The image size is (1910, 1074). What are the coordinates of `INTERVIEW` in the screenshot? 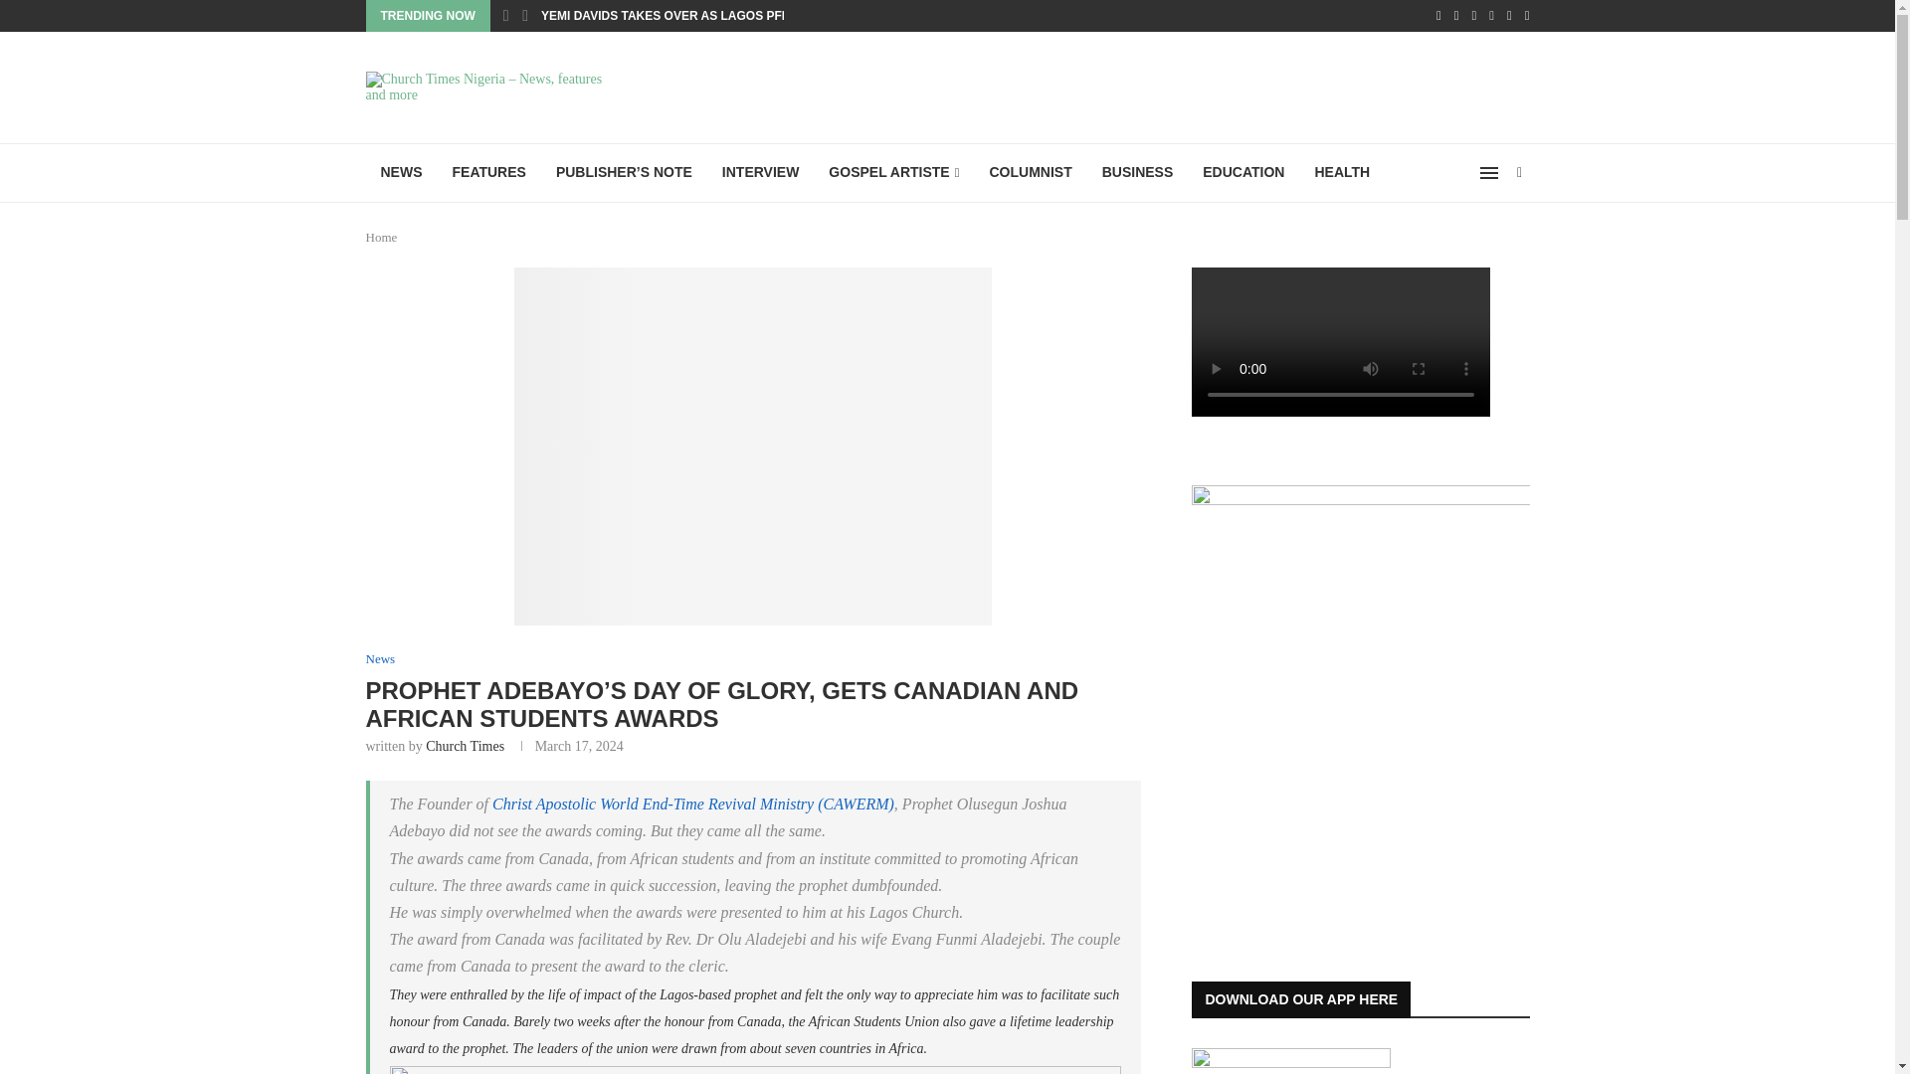 It's located at (760, 173).